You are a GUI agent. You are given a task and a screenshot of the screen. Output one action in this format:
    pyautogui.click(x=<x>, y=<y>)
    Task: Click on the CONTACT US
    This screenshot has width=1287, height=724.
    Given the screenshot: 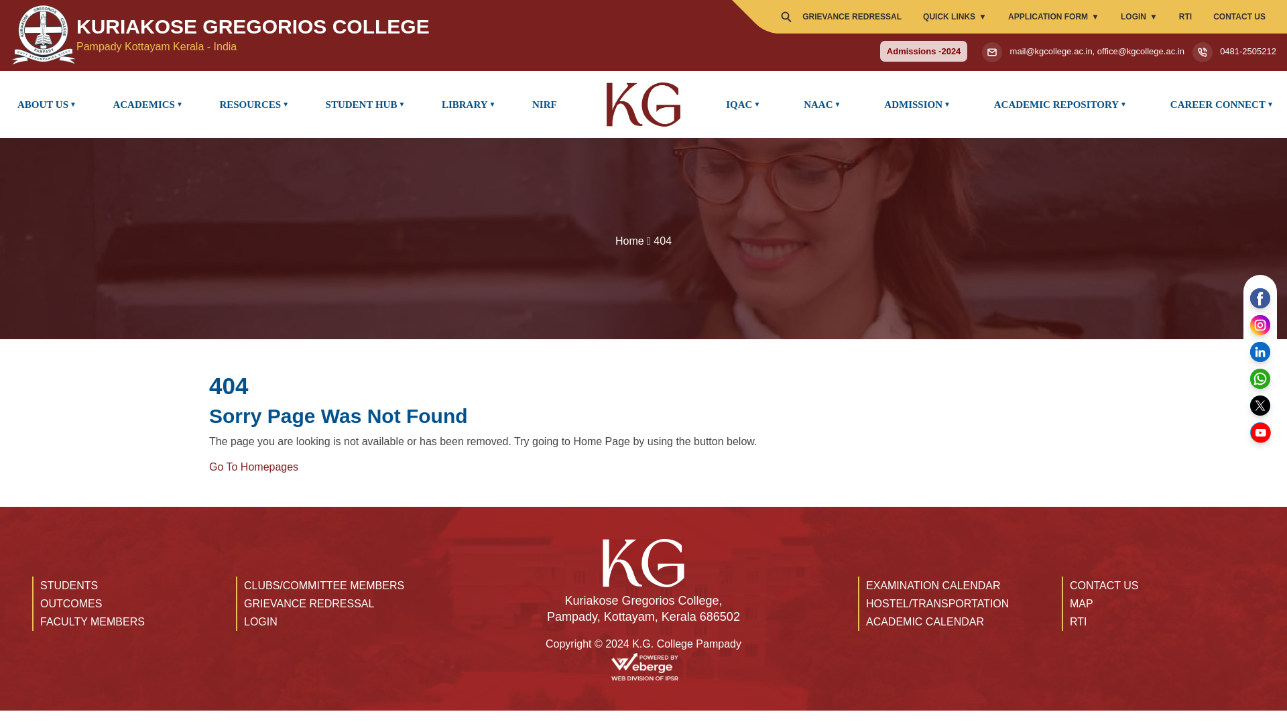 What is the action you would take?
    pyautogui.click(x=1239, y=16)
    